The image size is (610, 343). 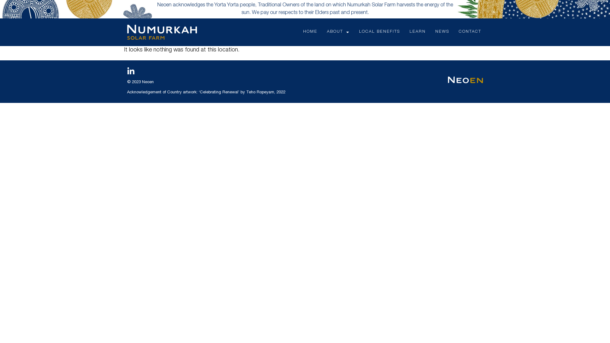 What do you see at coordinates (470, 32) in the screenshot?
I see `CONTACT` at bounding box center [470, 32].